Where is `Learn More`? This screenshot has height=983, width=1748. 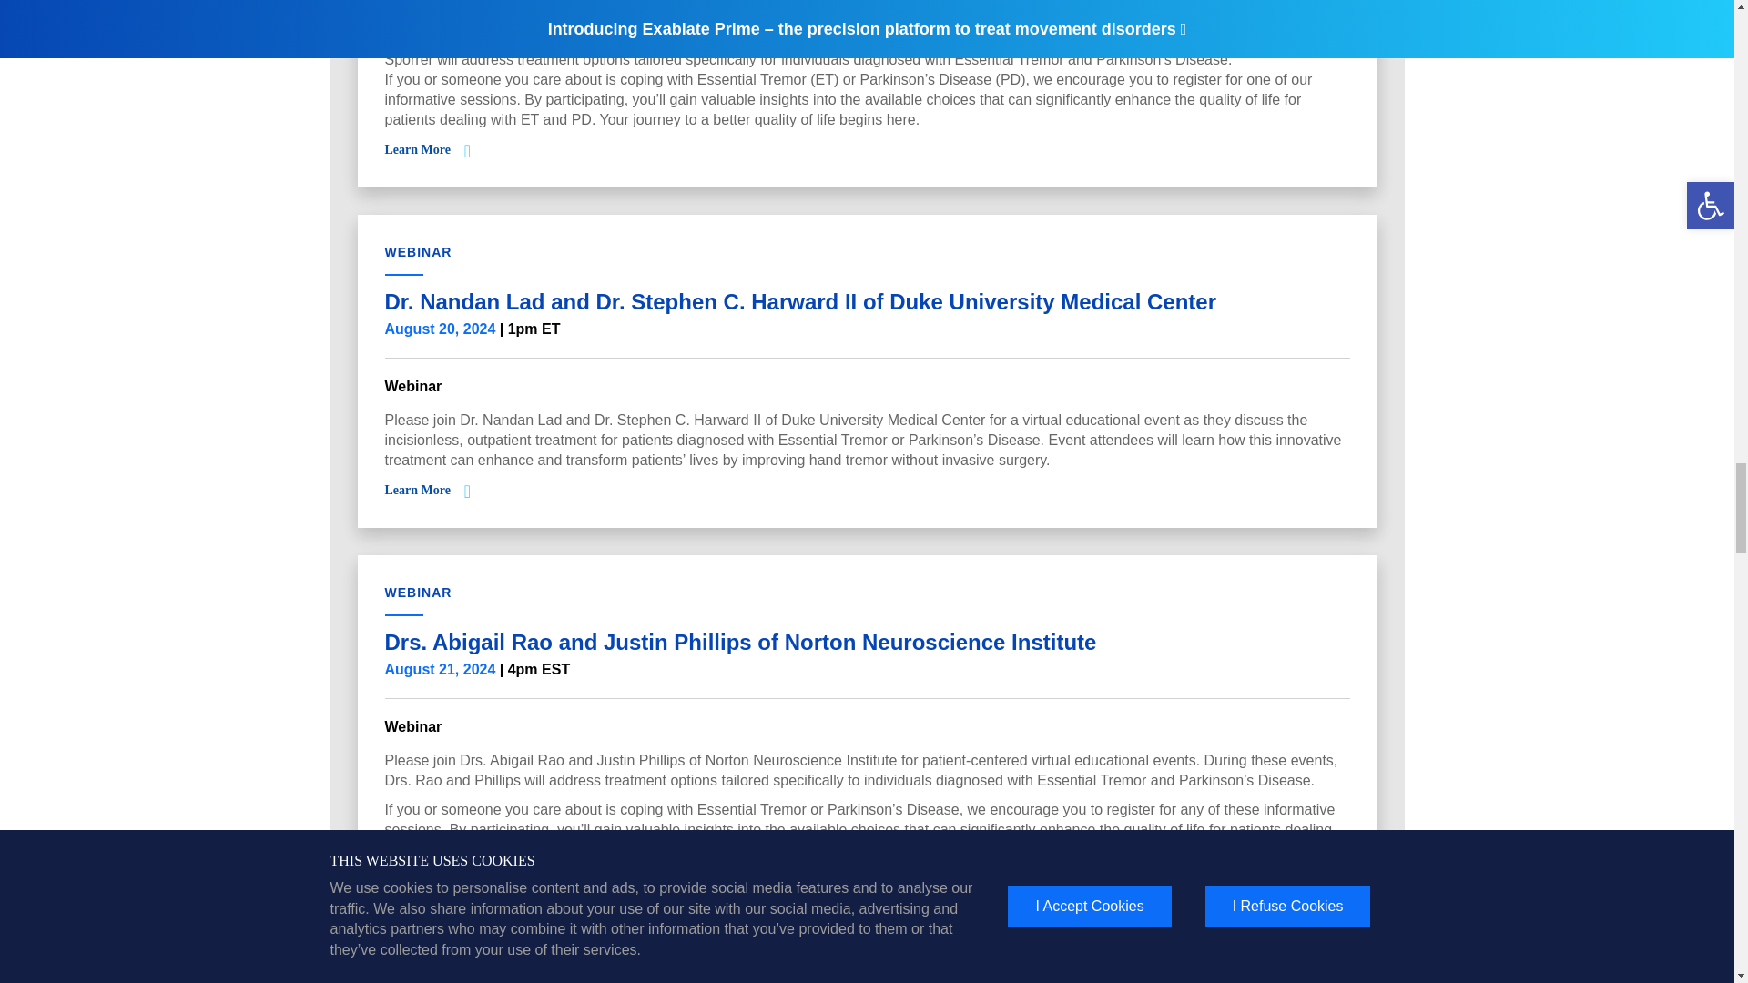 Learn More is located at coordinates (417, 879).